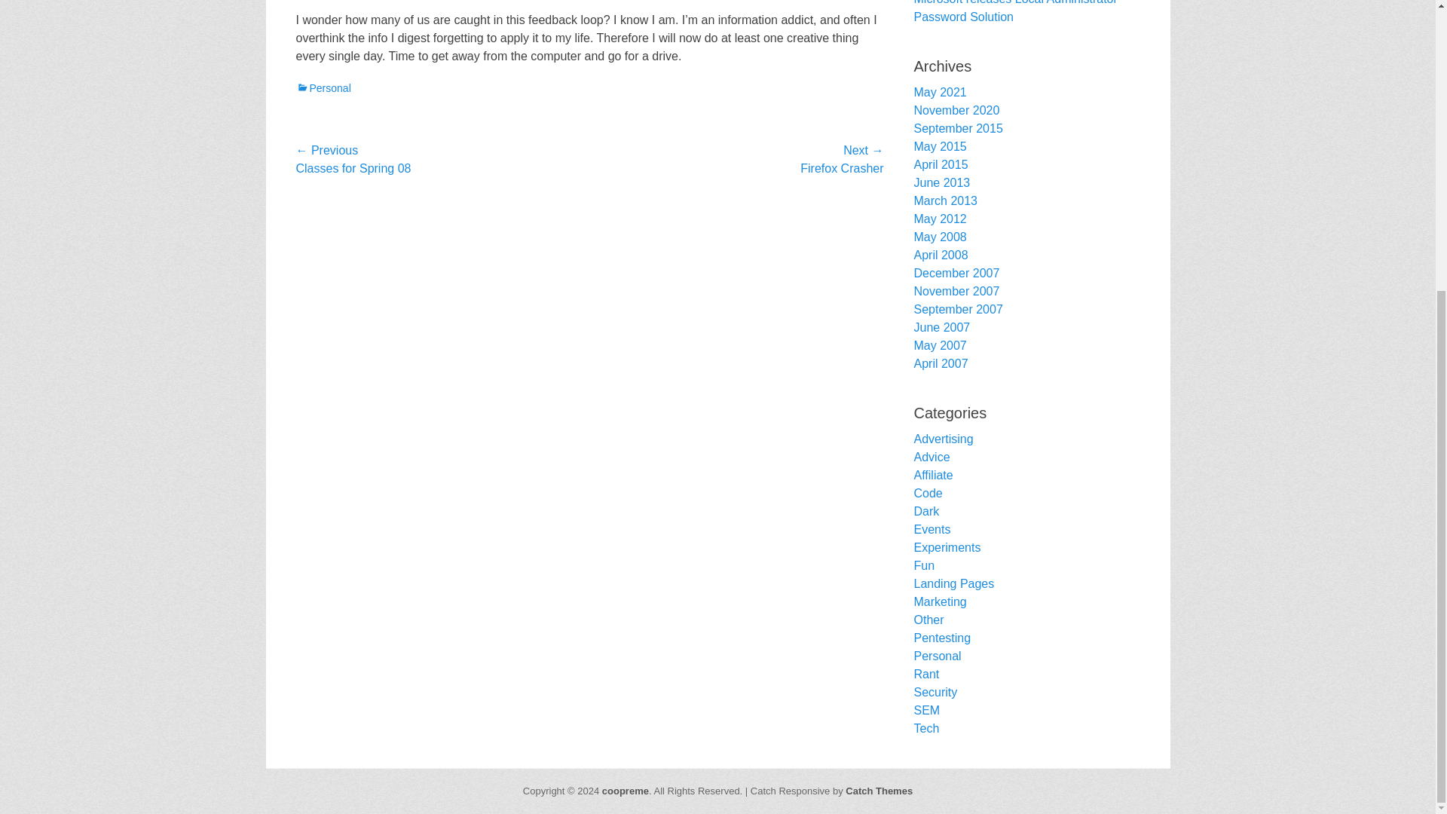 Image resolution: width=1447 pixels, height=814 pixels. Describe the element at coordinates (941, 182) in the screenshot. I see `June 2013` at that location.